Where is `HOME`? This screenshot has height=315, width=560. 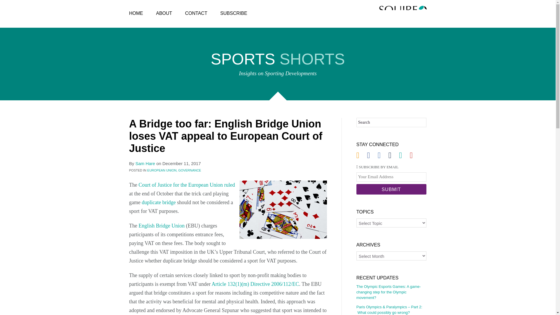 HOME is located at coordinates (136, 13).